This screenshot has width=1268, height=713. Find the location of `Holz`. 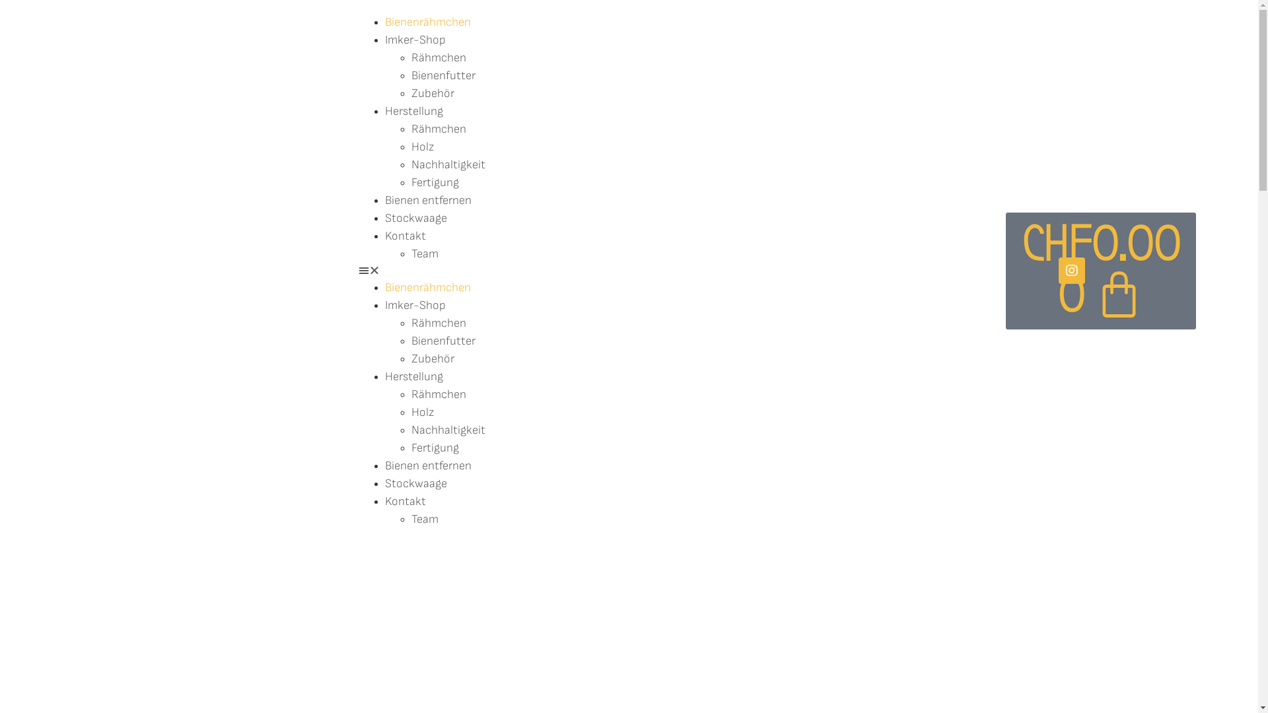

Holz is located at coordinates (422, 412).